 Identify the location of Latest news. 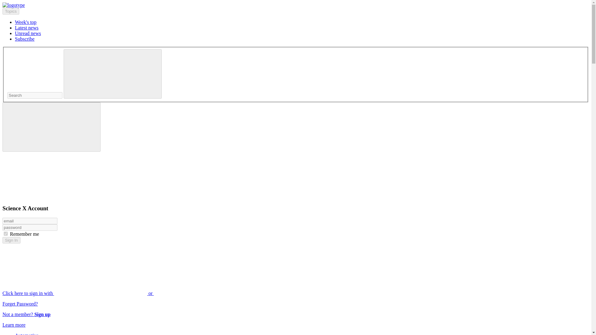
(27, 28).